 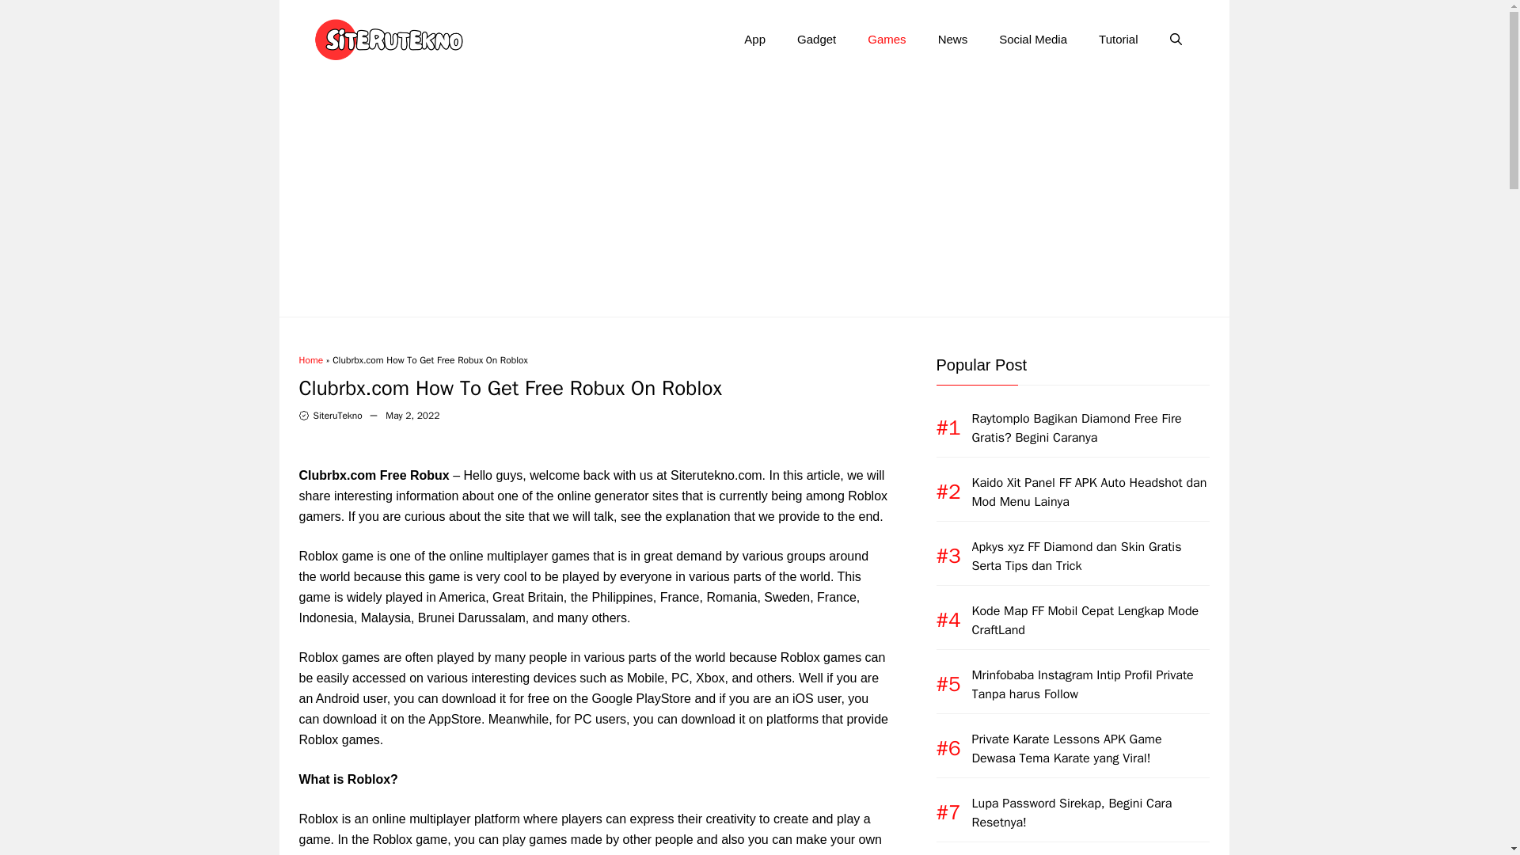 I want to click on App, so click(x=754, y=40).